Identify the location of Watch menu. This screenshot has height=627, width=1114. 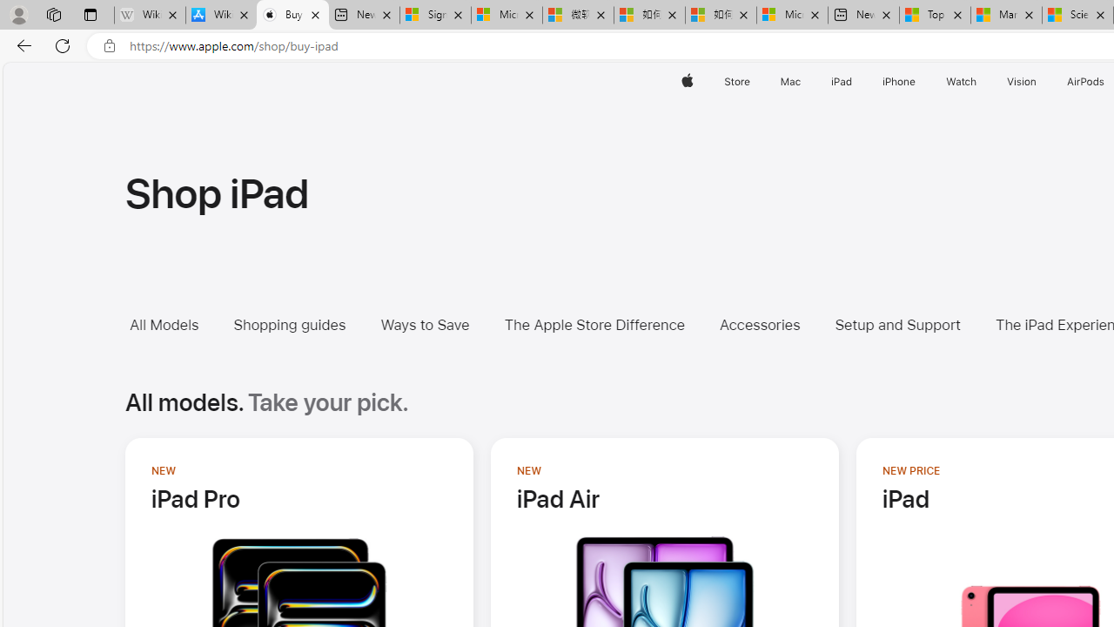
(980, 82).